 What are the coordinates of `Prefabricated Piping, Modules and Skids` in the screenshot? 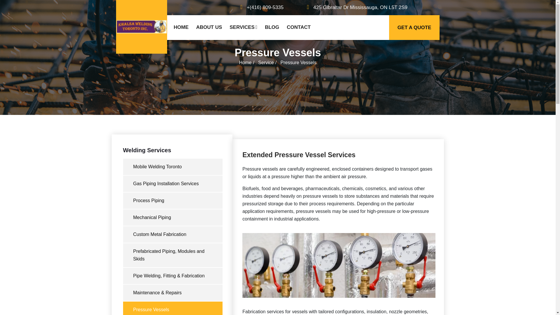 It's located at (173, 255).